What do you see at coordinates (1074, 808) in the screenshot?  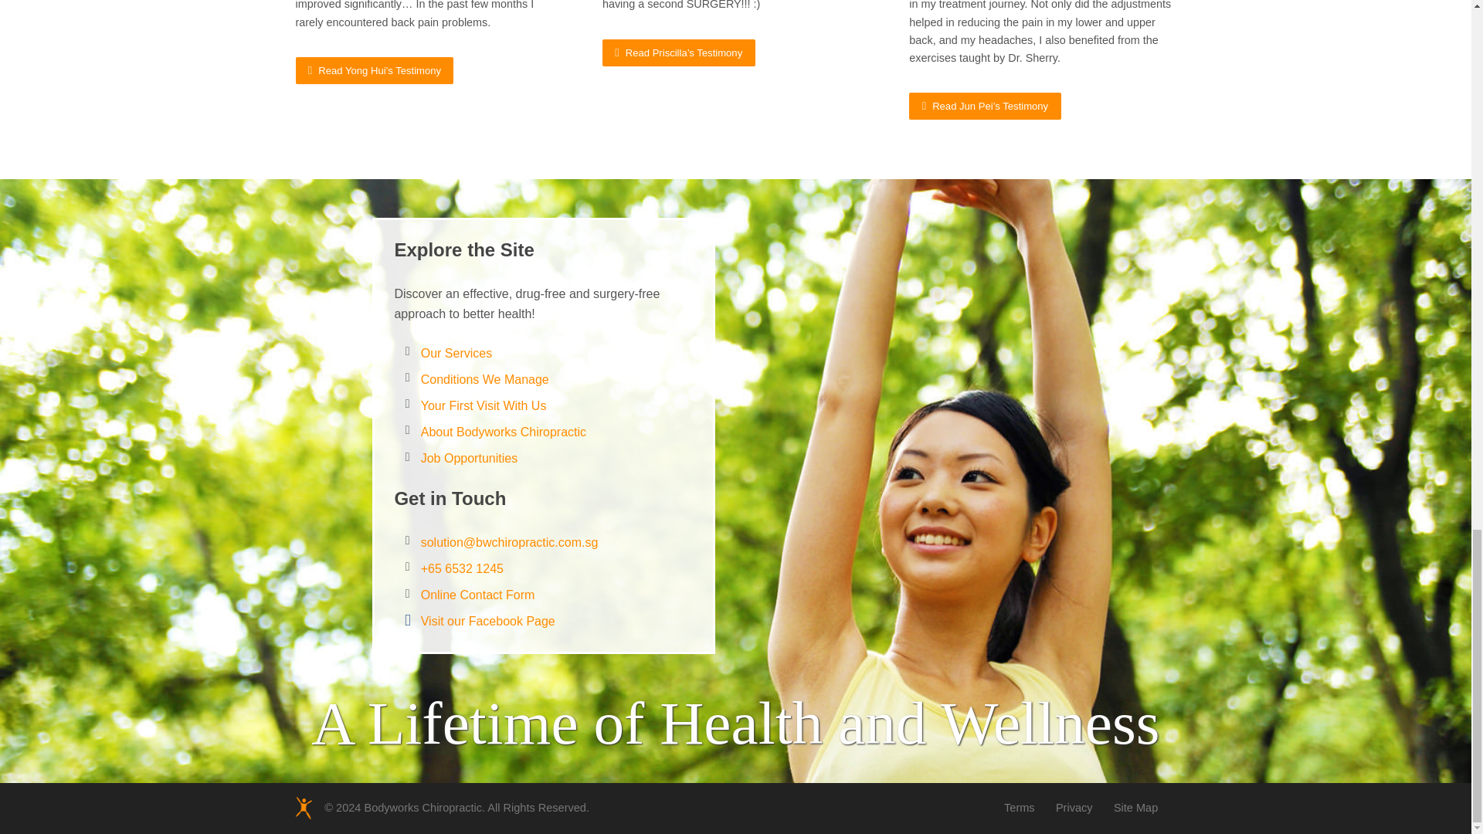 I see `Privacy` at bounding box center [1074, 808].